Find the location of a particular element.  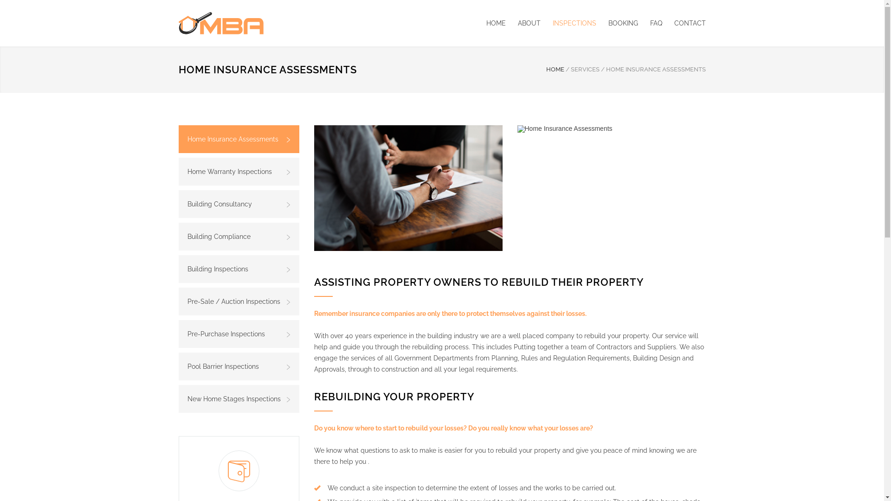

New Home Stages Inspections is located at coordinates (239, 399).